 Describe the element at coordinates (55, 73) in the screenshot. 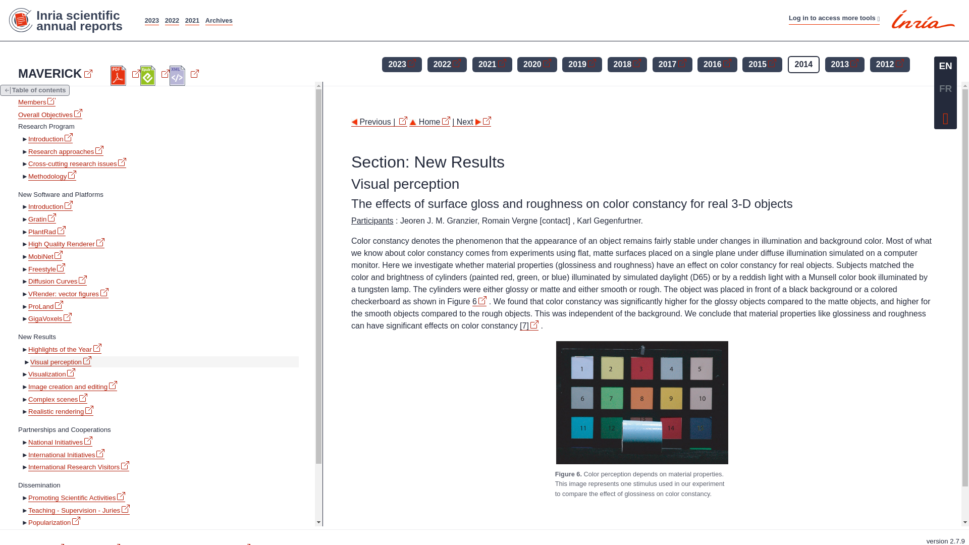

I see `MAVERICK` at that location.